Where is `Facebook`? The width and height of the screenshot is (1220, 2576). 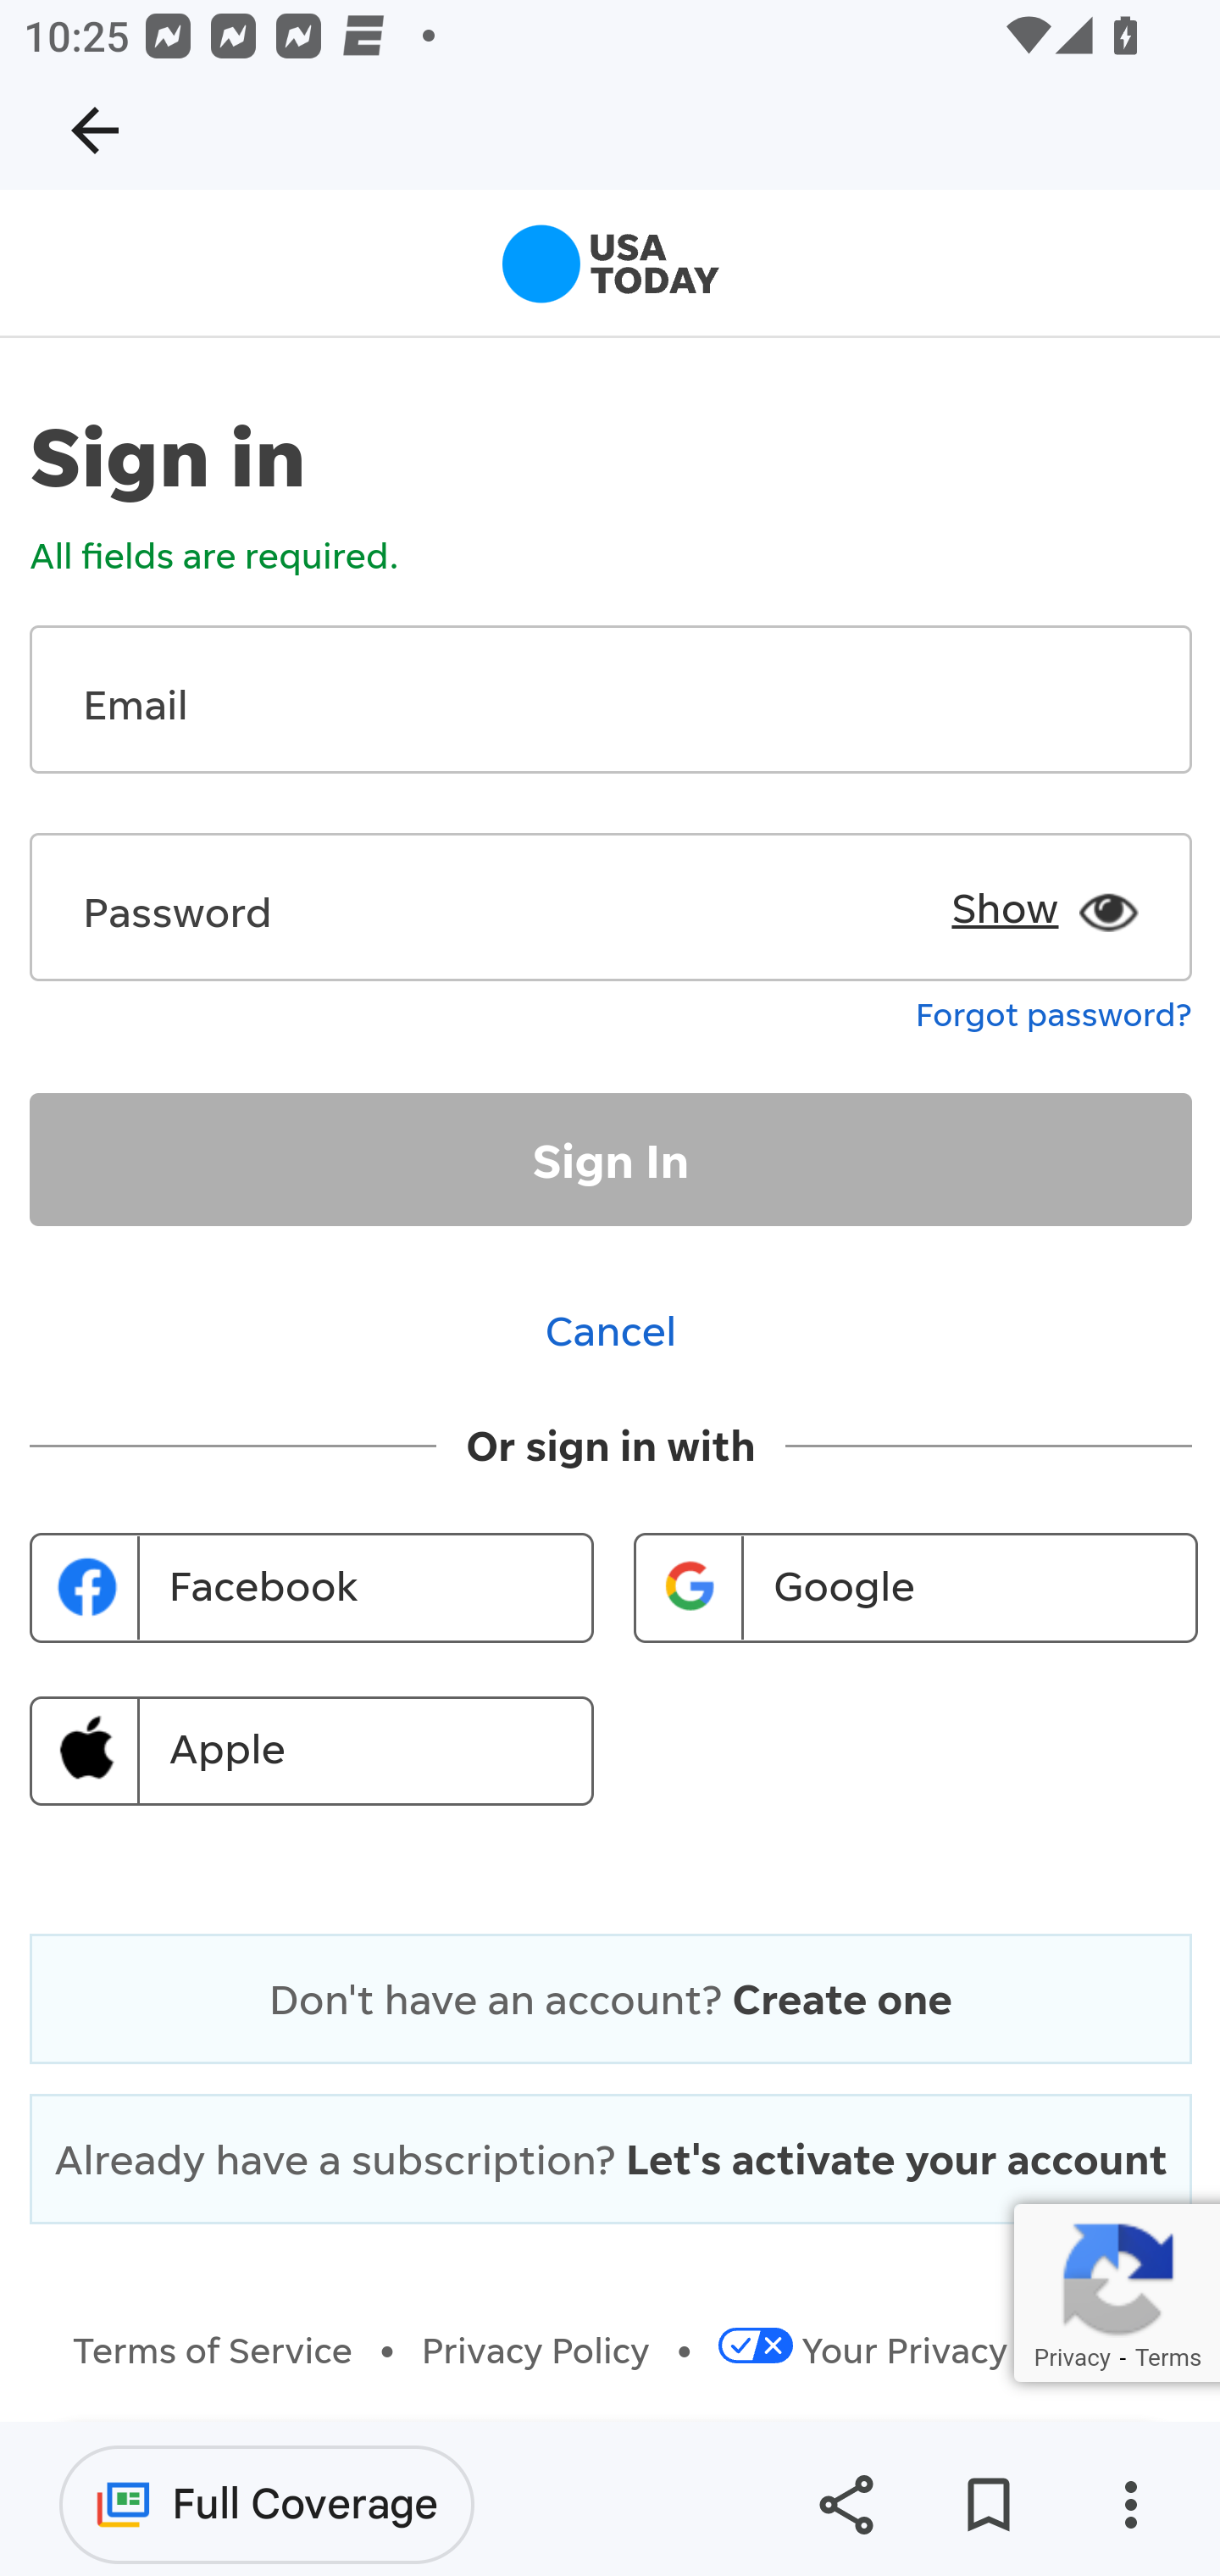
Facebook is located at coordinates (312, 1588).